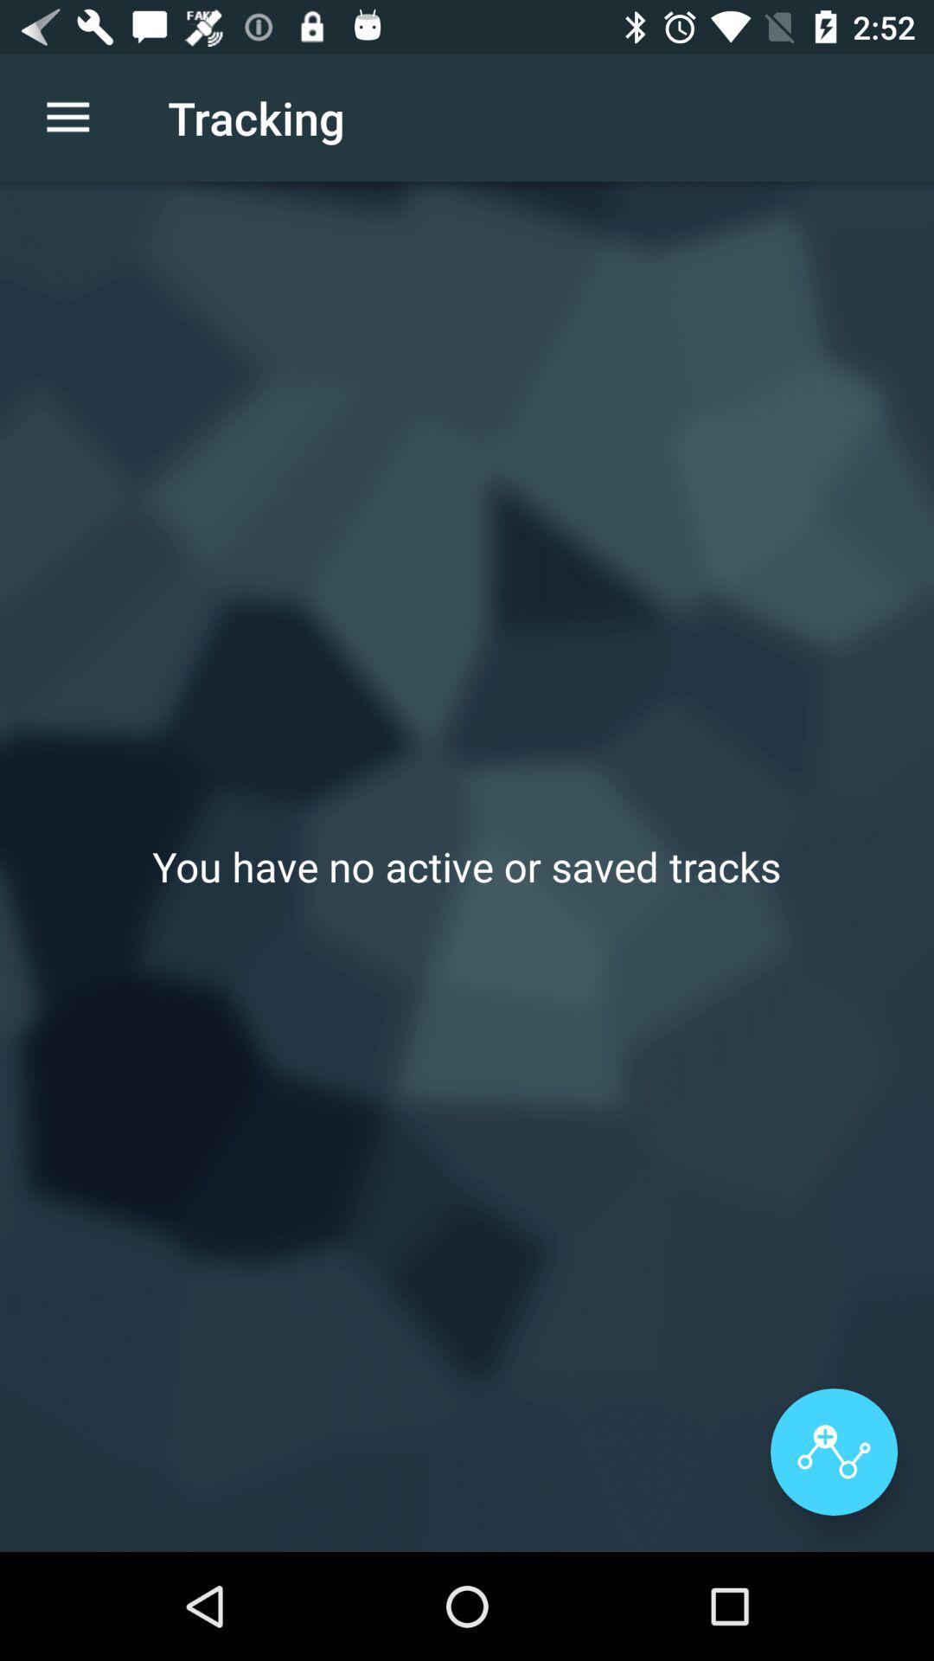 This screenshot has width=934, height=1661. Describe the element at coordinates (834, 1452) in the screenshot. I see `share the article` at that location.